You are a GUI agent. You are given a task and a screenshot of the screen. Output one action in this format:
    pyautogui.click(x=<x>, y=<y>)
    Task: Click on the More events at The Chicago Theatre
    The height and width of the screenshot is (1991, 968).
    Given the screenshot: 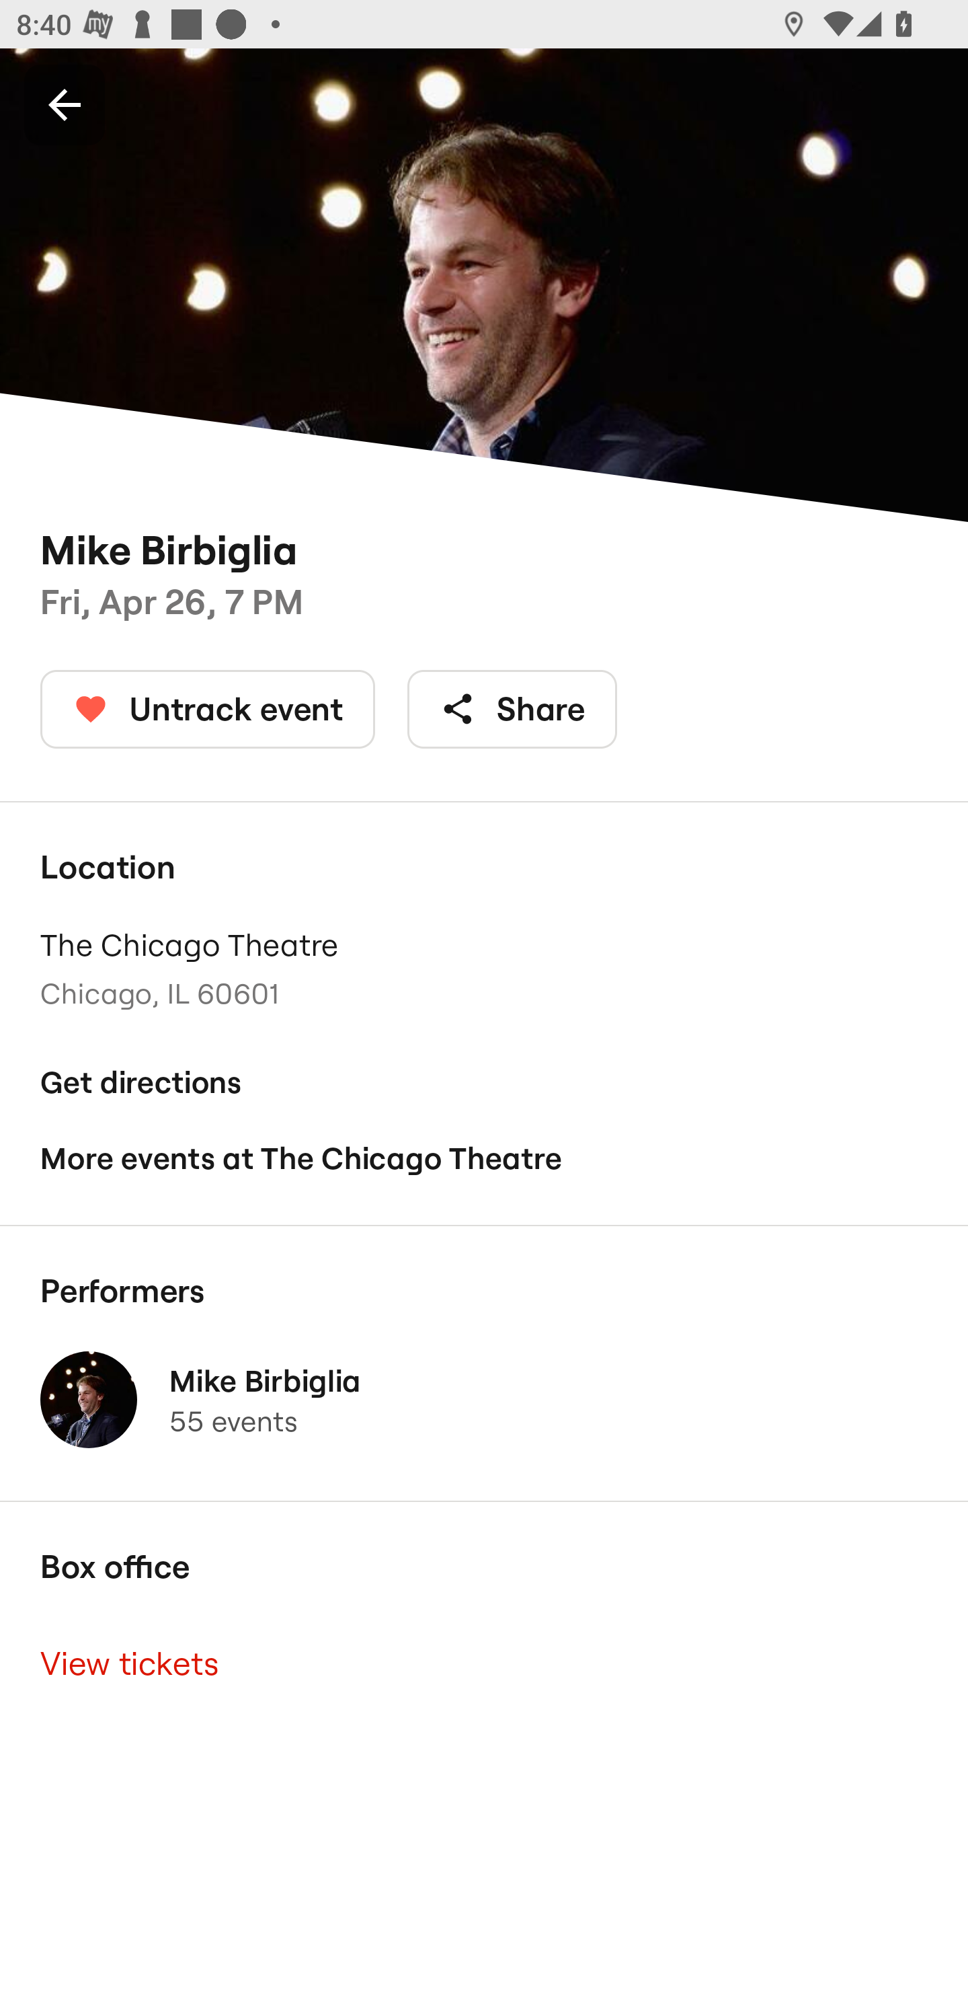 What is the action you would take?
    pyautogui.click(x=484, y=1158)
    